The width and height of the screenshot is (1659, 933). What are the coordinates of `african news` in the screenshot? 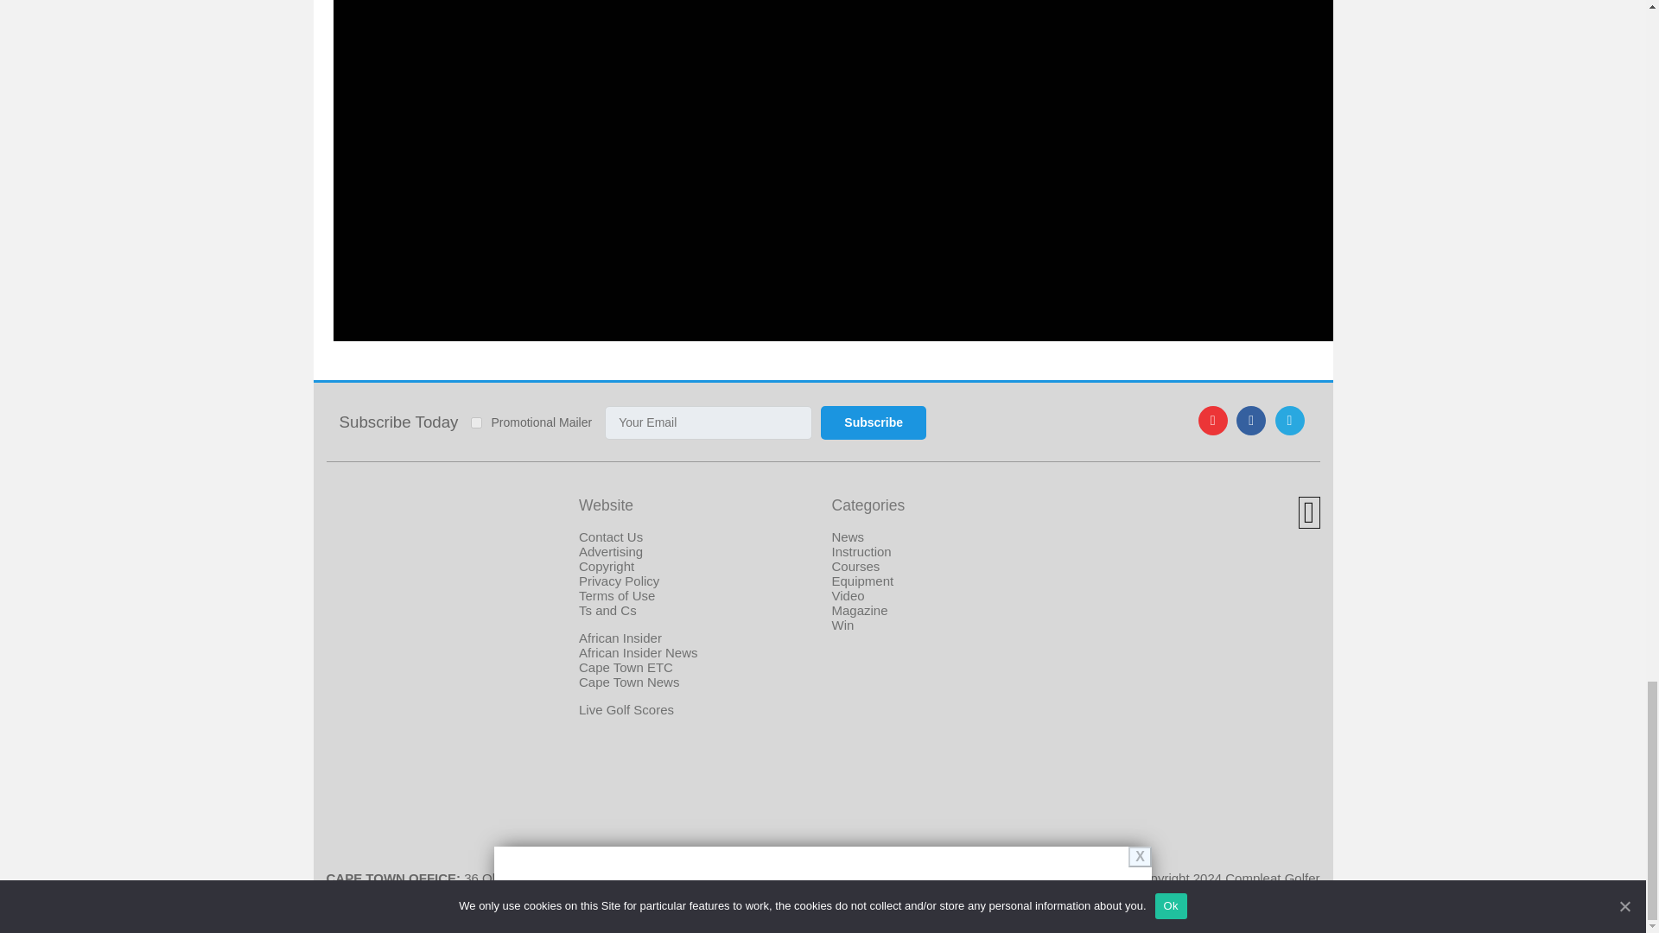 It's located at (639, 652).